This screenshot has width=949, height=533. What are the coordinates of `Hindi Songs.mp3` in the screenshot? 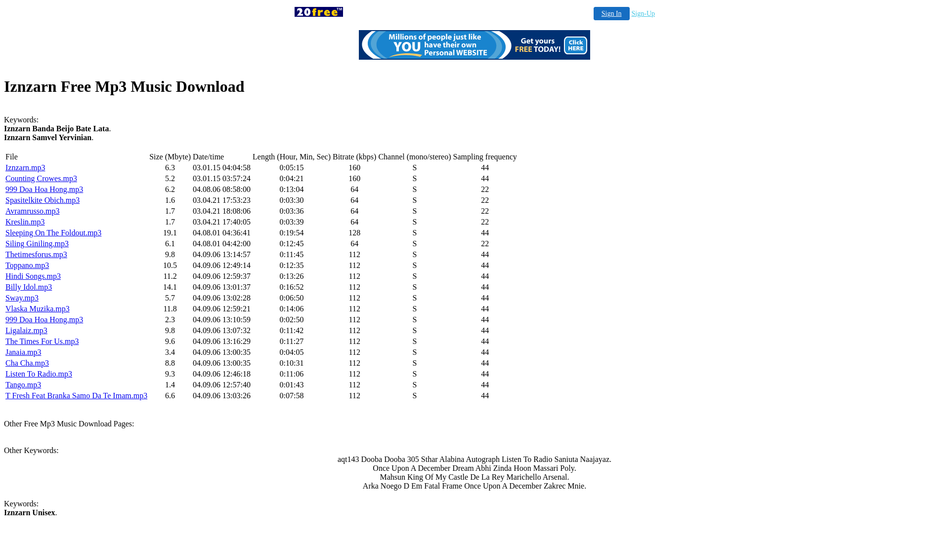 It's located at (33, 276).